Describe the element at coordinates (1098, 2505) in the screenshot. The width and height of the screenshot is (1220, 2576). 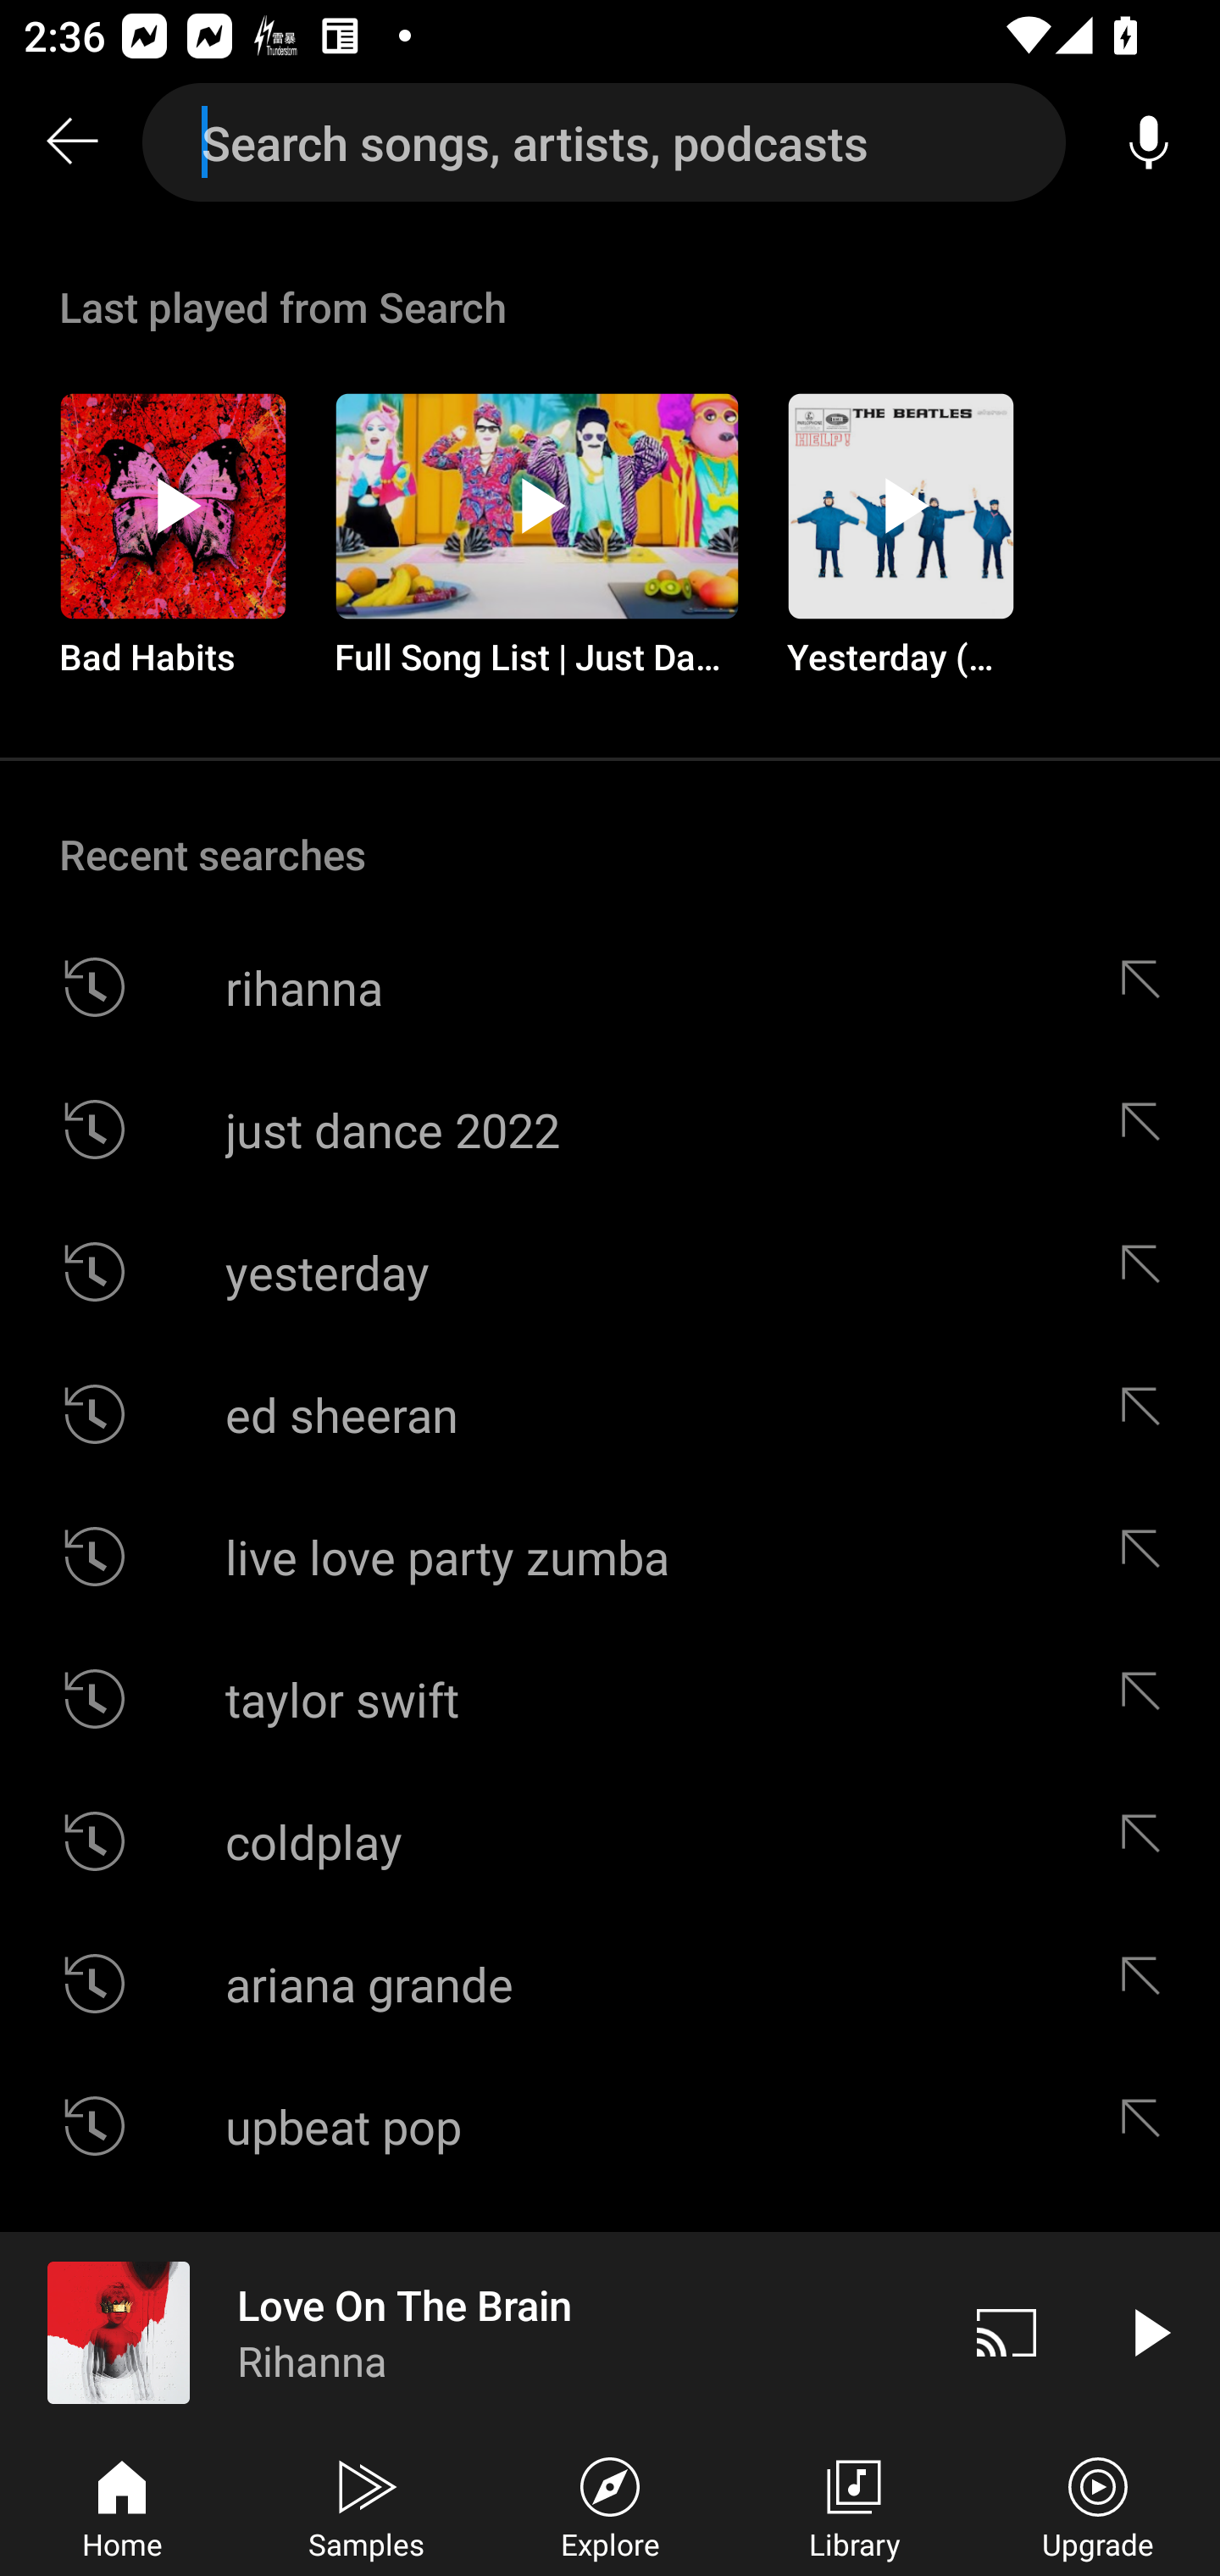
I see `Upgrade` at that location.